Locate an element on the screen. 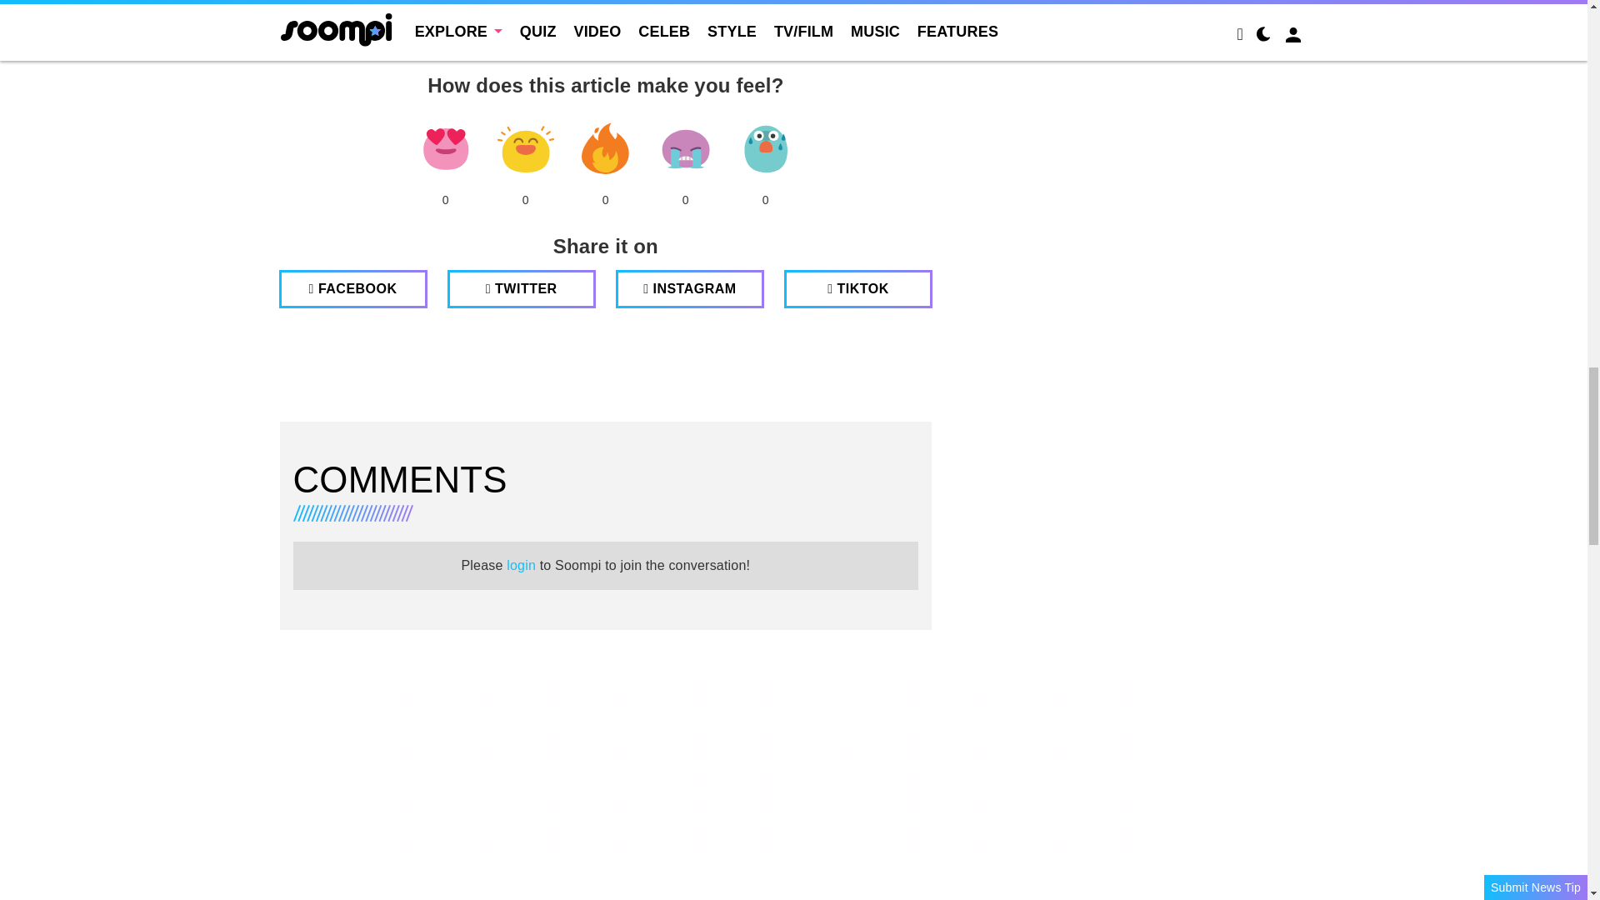  omg is located at coordinates (765, 149).